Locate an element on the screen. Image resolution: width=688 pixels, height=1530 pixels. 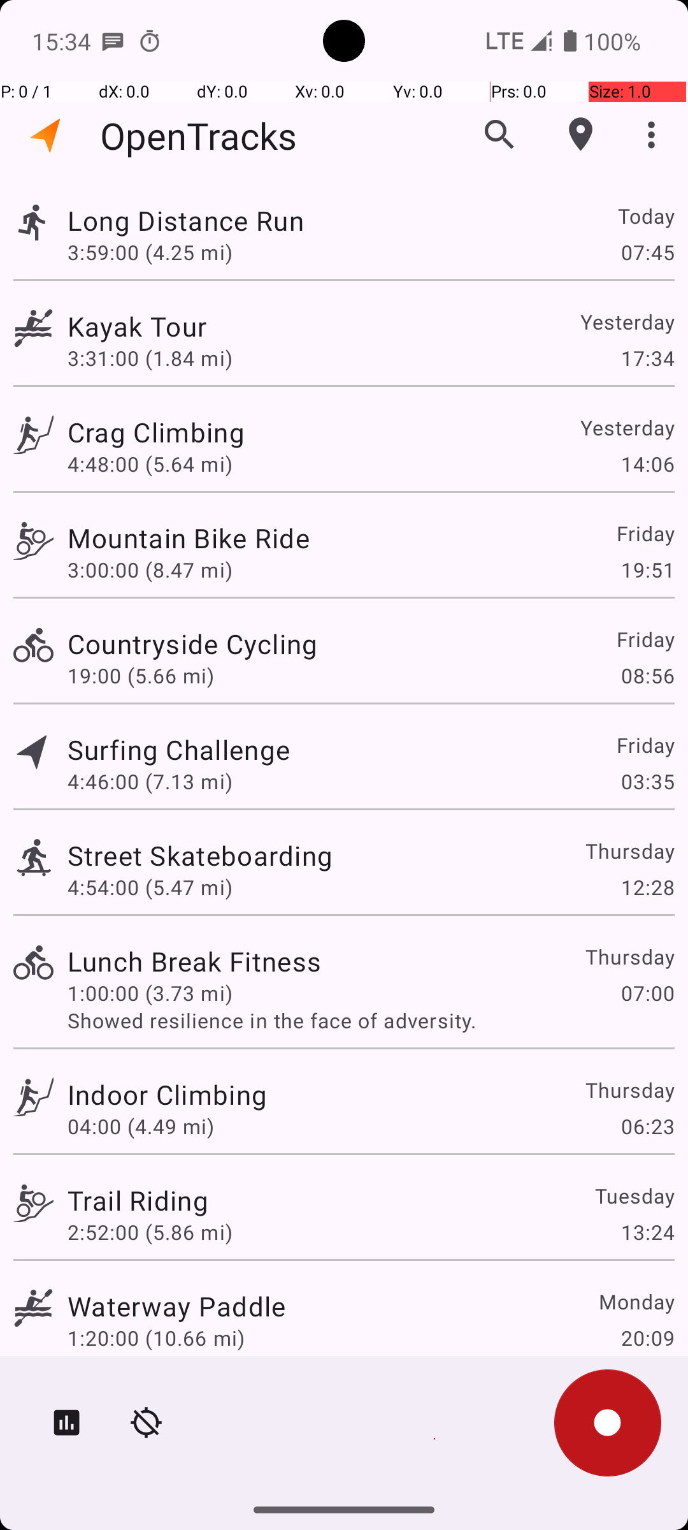
3:31:00 (1.84 mi) is located at coordinates (150, 358).